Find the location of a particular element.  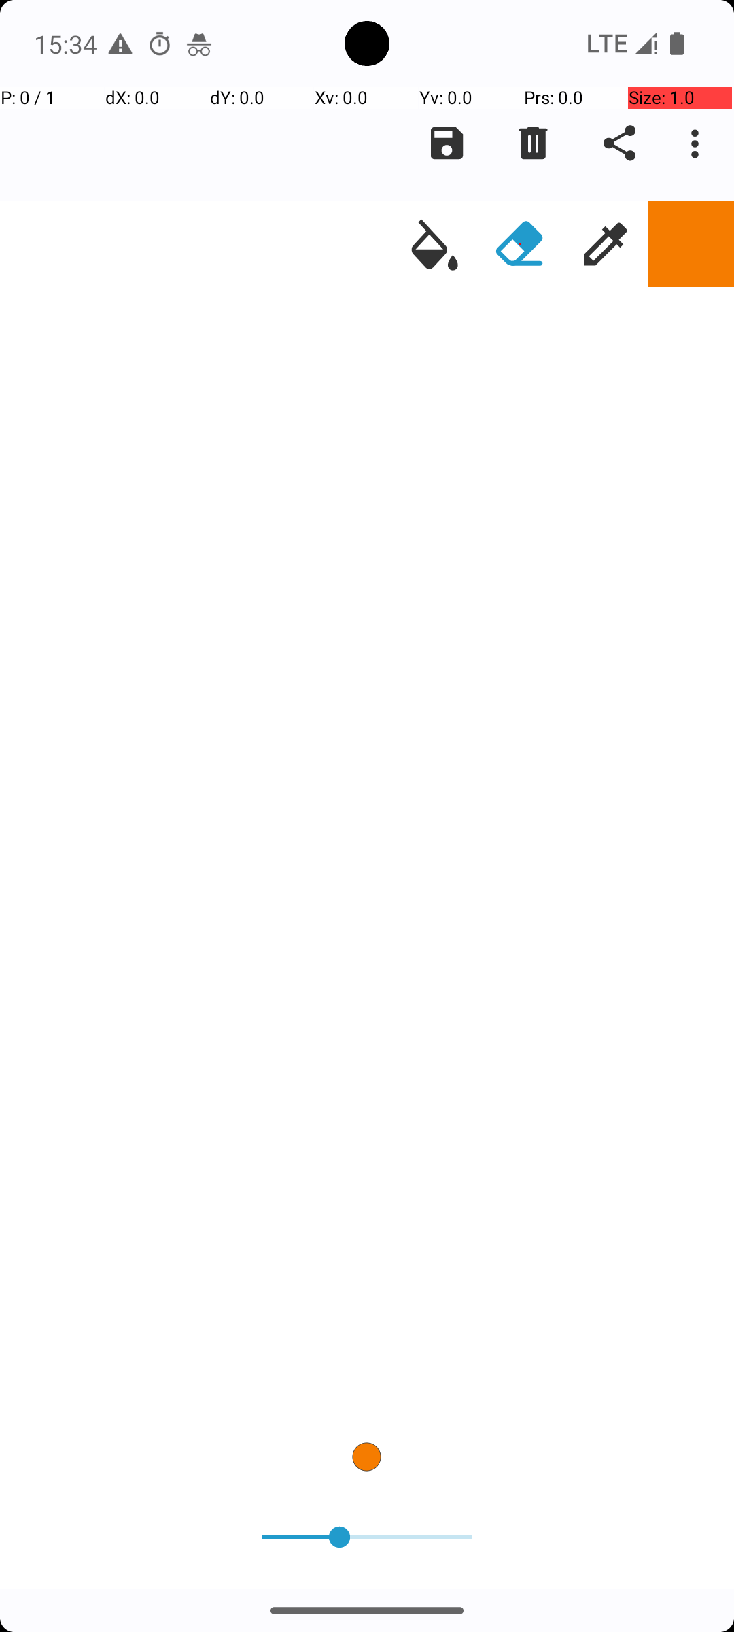

Clear is located at coordinates (533, 143).